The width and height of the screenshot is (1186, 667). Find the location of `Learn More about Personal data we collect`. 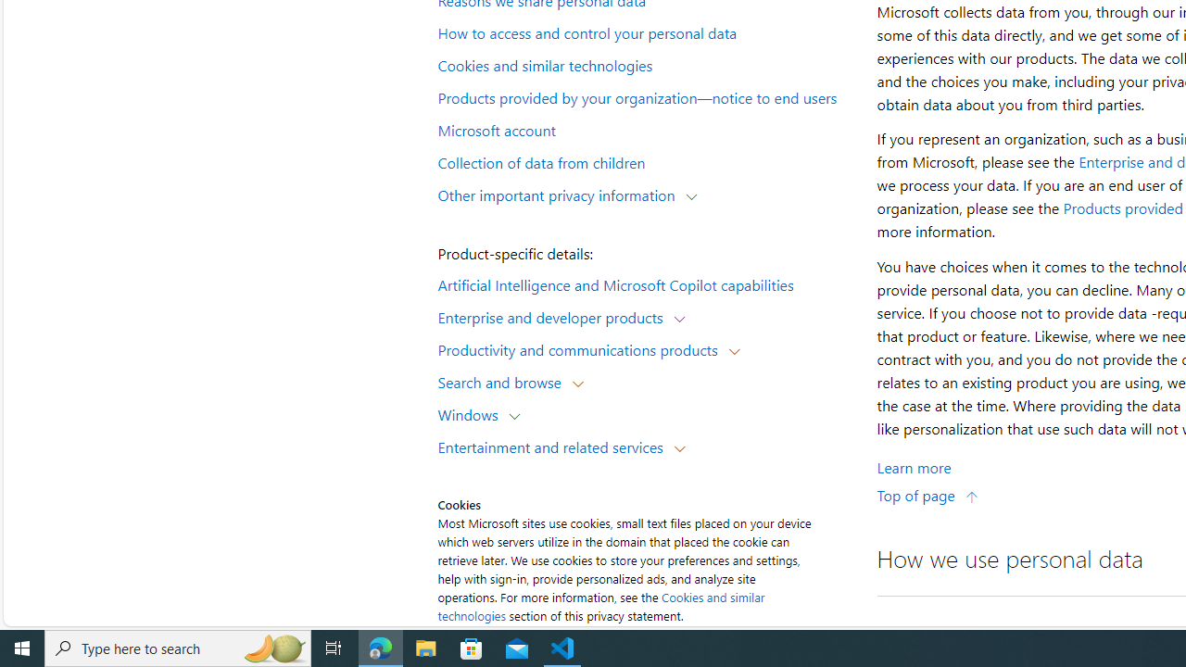

Learn More about Personal data we collect is located at coordinates (914, 467).